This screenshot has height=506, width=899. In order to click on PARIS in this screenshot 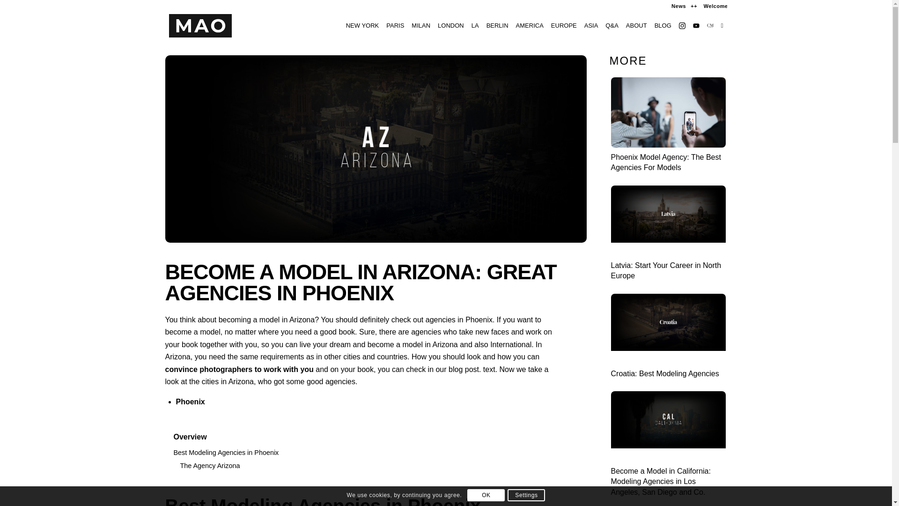, I will do `click(395, 25)`.